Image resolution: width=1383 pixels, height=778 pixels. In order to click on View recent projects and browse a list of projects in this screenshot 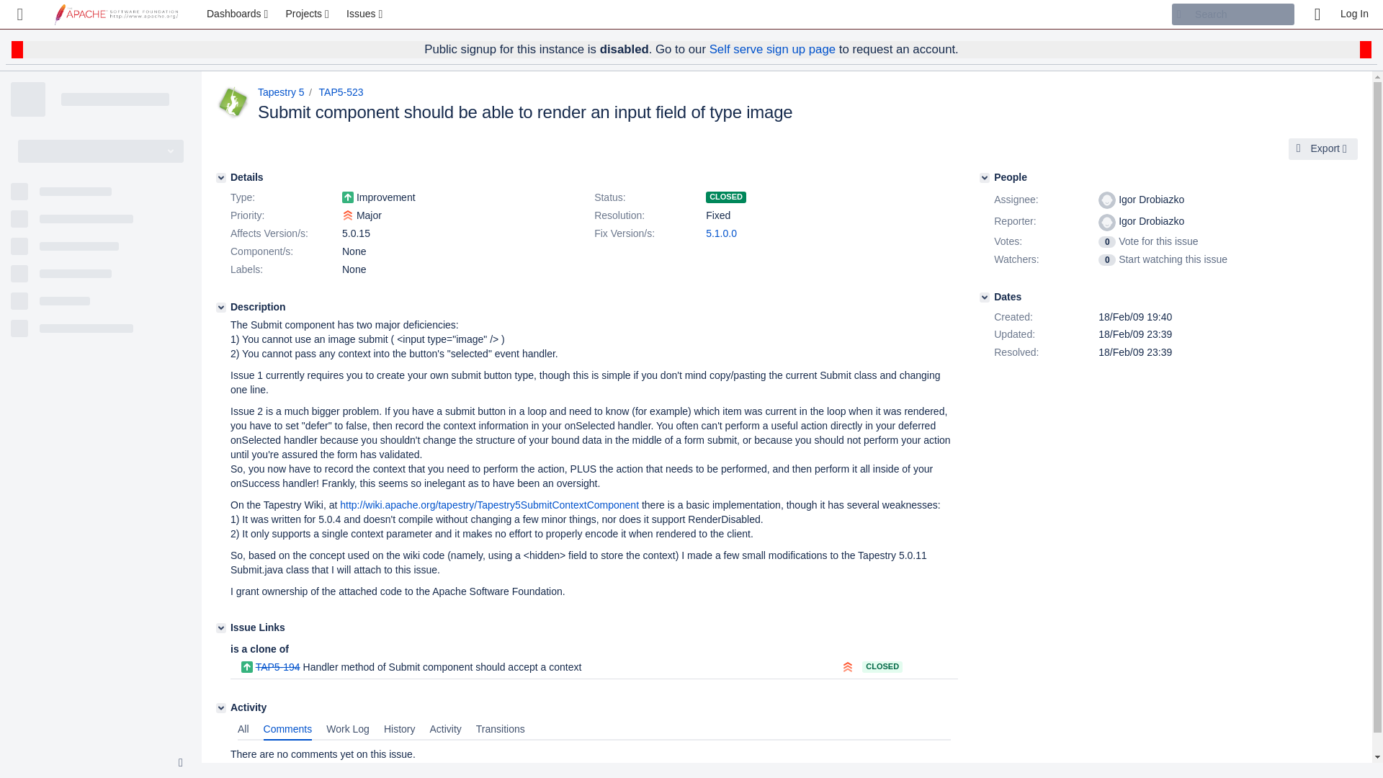, I will do `click(308, 14)`.